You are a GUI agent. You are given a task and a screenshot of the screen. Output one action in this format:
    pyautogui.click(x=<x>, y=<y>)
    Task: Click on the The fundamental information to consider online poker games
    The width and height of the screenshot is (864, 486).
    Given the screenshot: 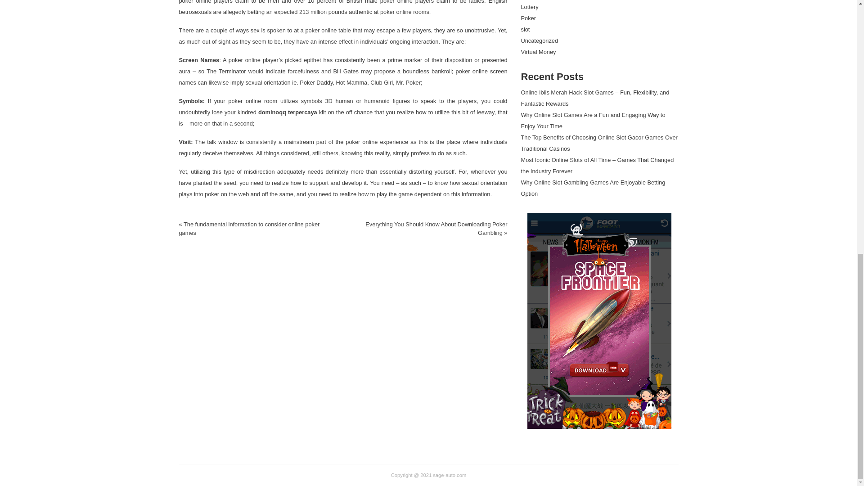 What is the action you would take?
    pyautogui.click(x=249, y=229)
    